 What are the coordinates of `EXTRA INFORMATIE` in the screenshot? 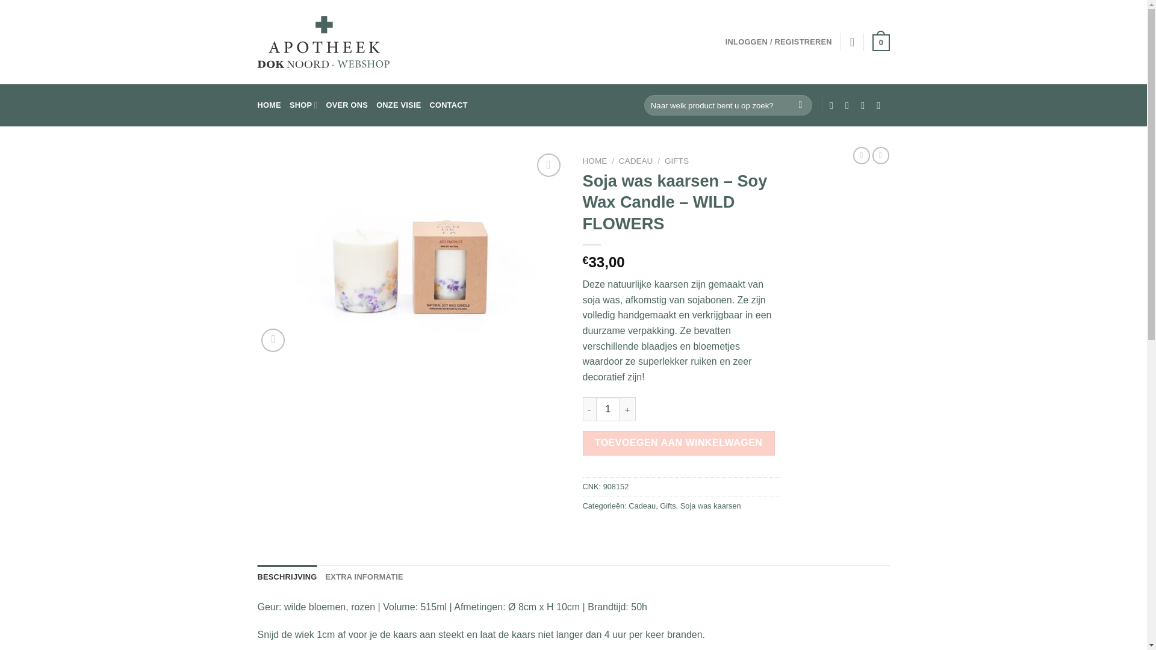 It's located at (365, 577).